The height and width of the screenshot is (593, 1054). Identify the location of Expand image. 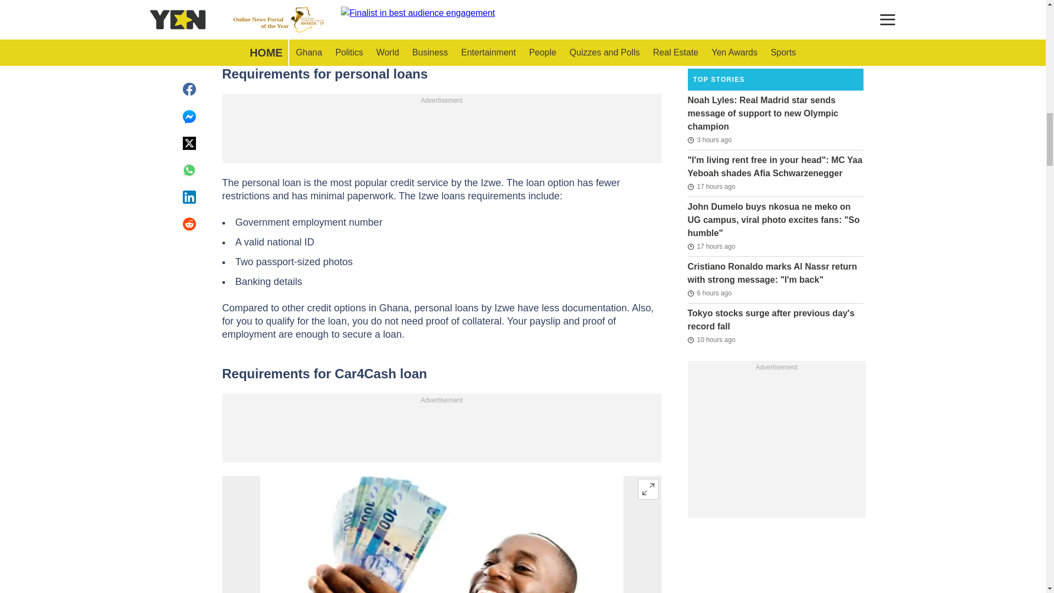
(648, 489).